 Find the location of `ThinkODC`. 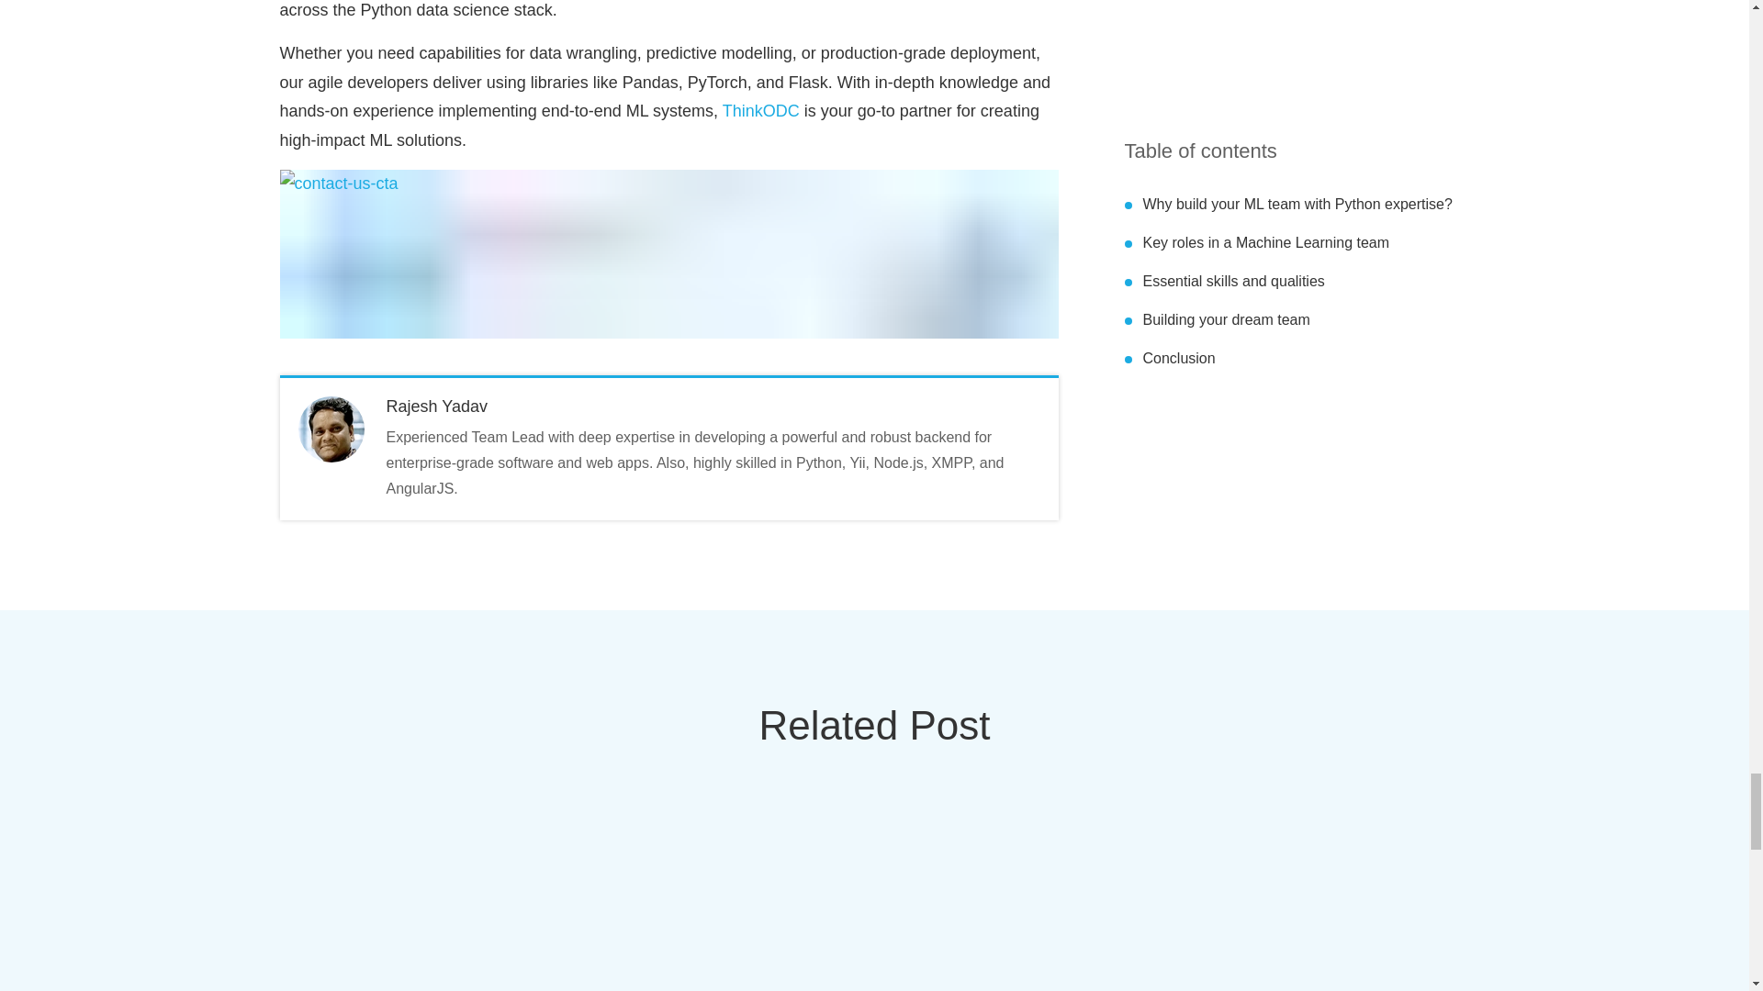

ThinkODC is located at coordinates (761, 110).